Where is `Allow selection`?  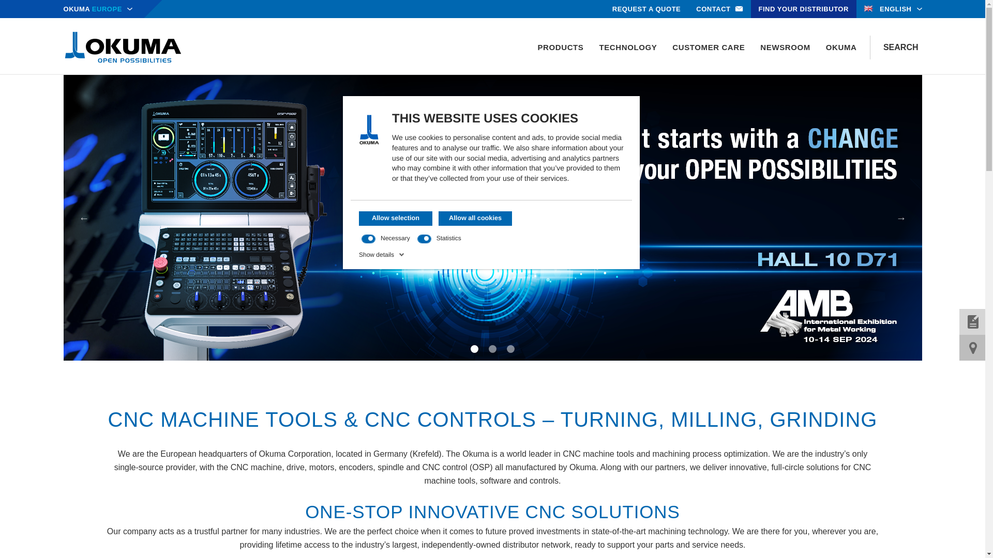 Allow selection is located at coordinates (395, 219).